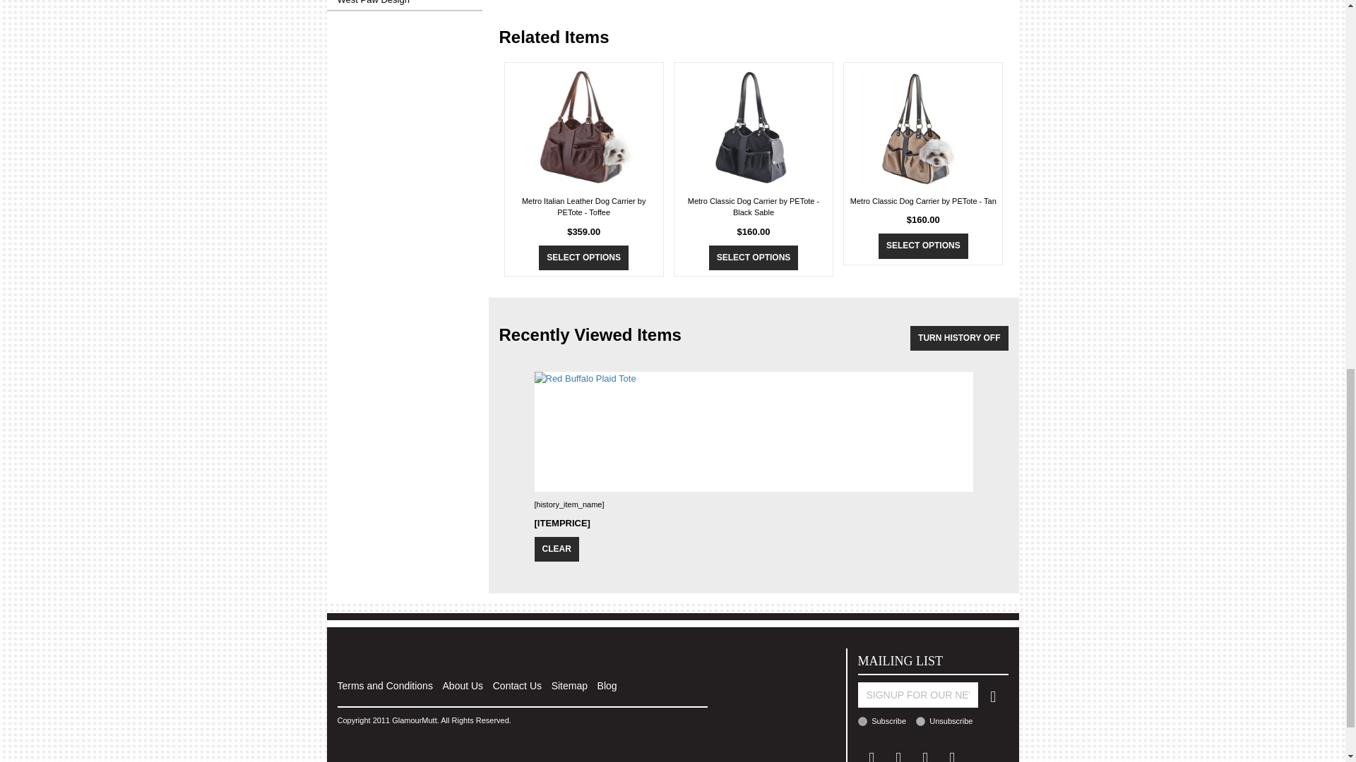 The image size is (1356, 762). What do you see at coordinates (862, 721) in the screenshot?
I see `1` at bounding box center [862, 721].